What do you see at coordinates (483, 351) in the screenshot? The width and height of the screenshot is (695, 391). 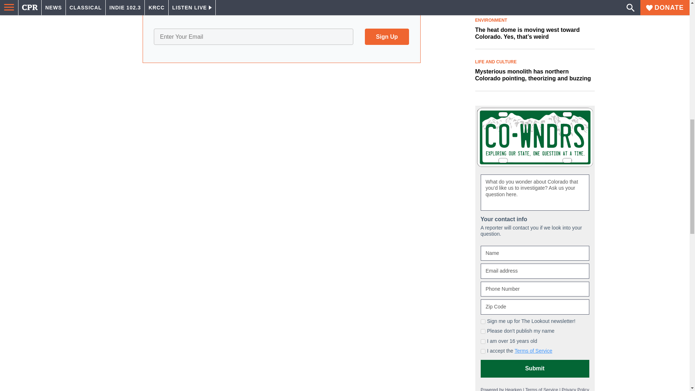 I see `on` at bounding box center [483, 351].